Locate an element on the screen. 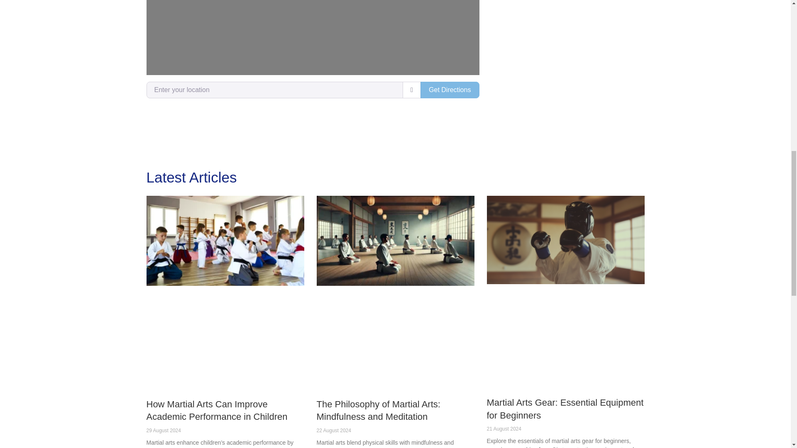 The image size is (797, 448). use my location is located at coordinates (411, 90).